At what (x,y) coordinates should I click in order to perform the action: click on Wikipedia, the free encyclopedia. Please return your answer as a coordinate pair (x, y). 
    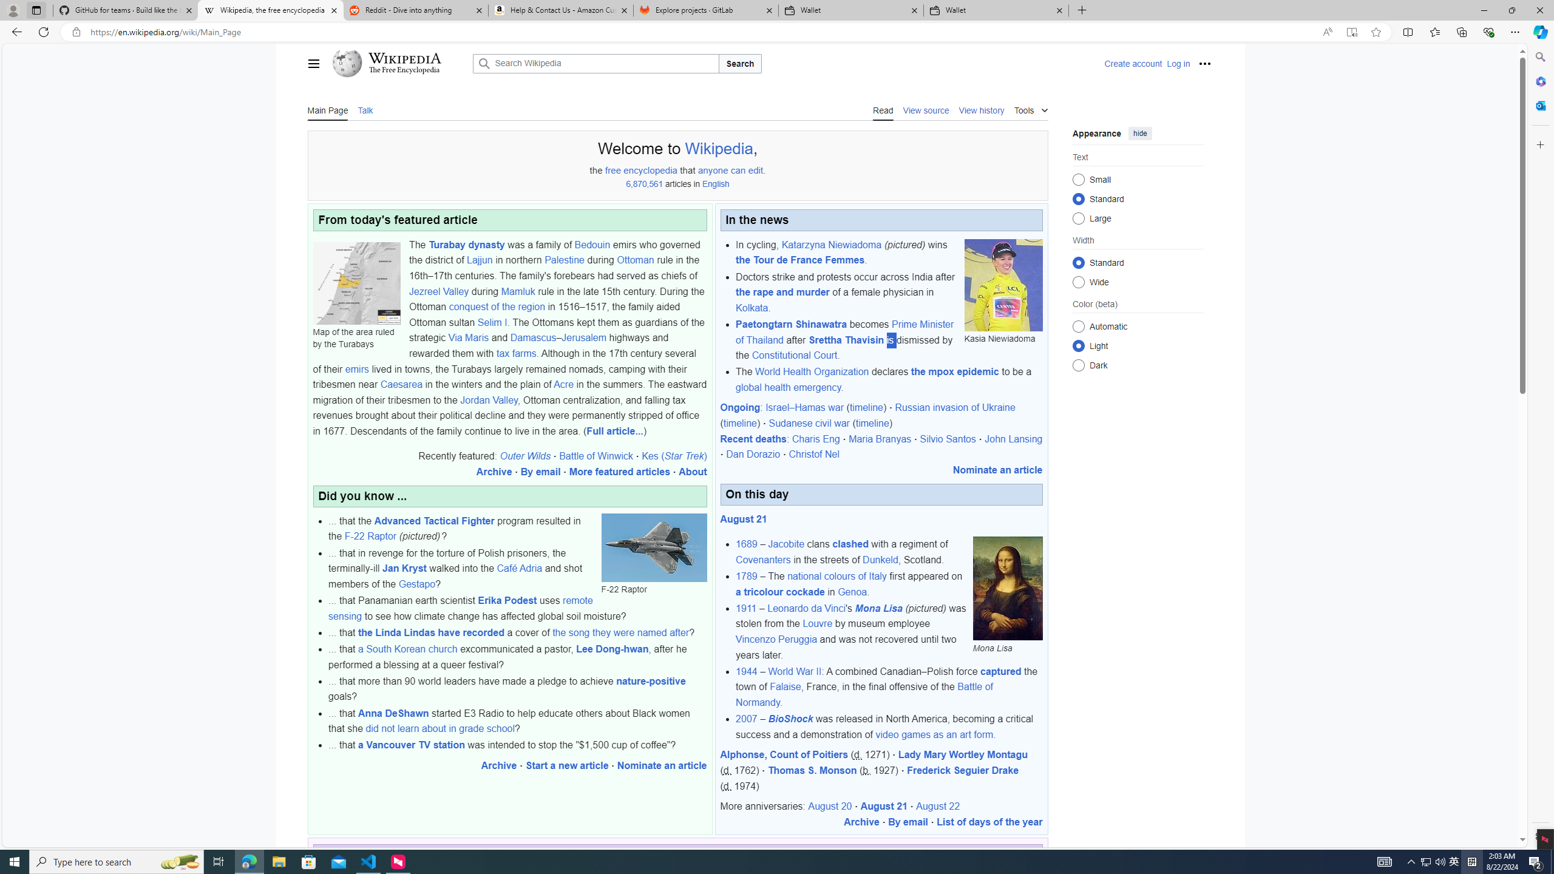
    Looking at the image, I should click on (270, 10).